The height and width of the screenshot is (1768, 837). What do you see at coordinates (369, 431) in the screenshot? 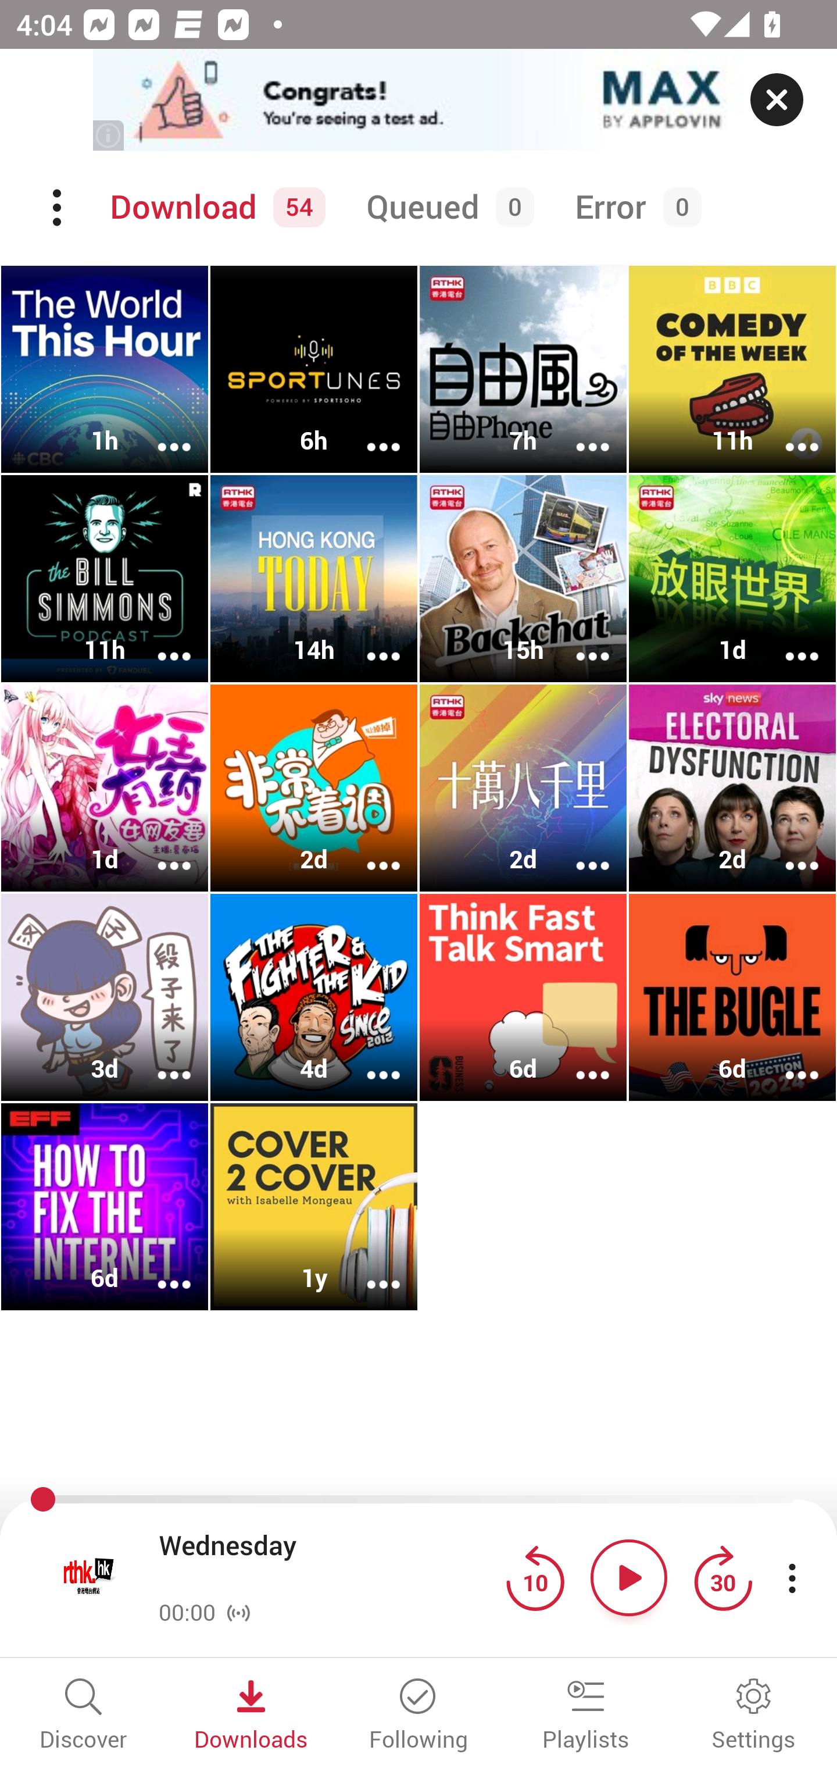
I see `More options` at bounding box center [369, 431].